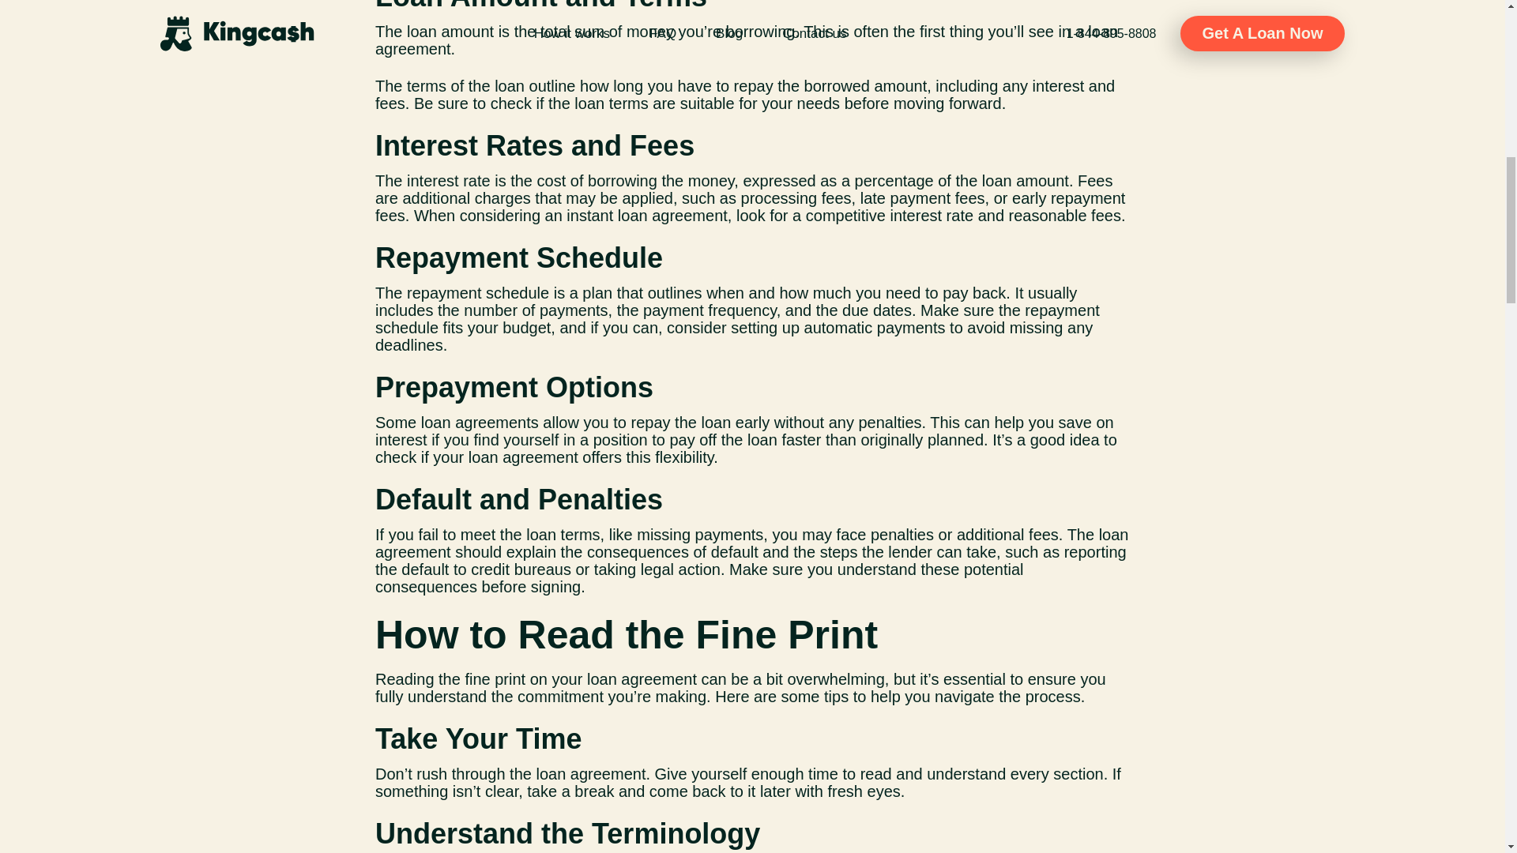  Describe the element at coordinates (642, 678) in the screenshot. I see `loan agreement` at that location.